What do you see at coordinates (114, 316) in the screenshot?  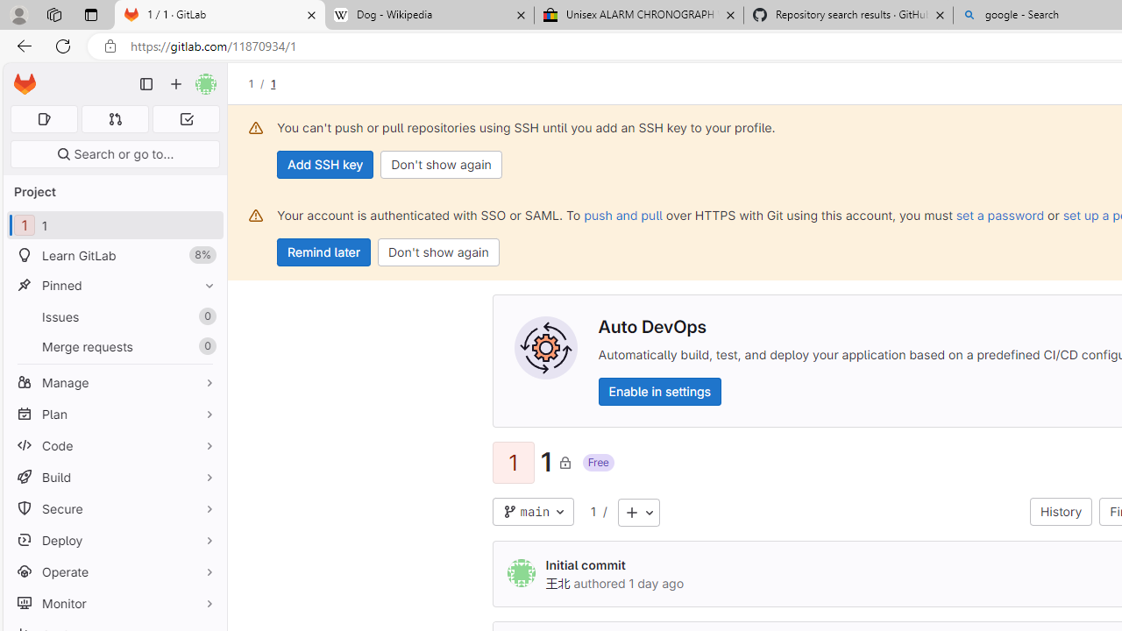 I see `Issues0` at bounding box center [114, 316].